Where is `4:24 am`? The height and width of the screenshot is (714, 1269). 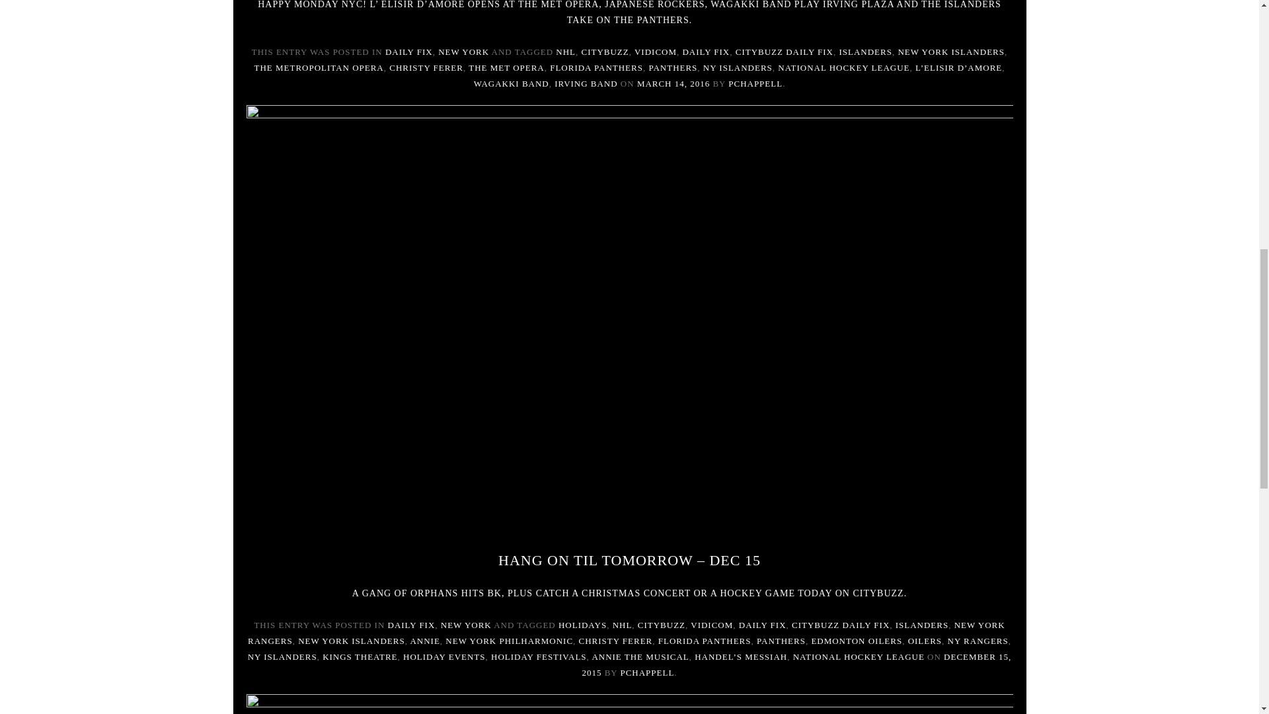 4:24 am is located at coordinates (796, 664).